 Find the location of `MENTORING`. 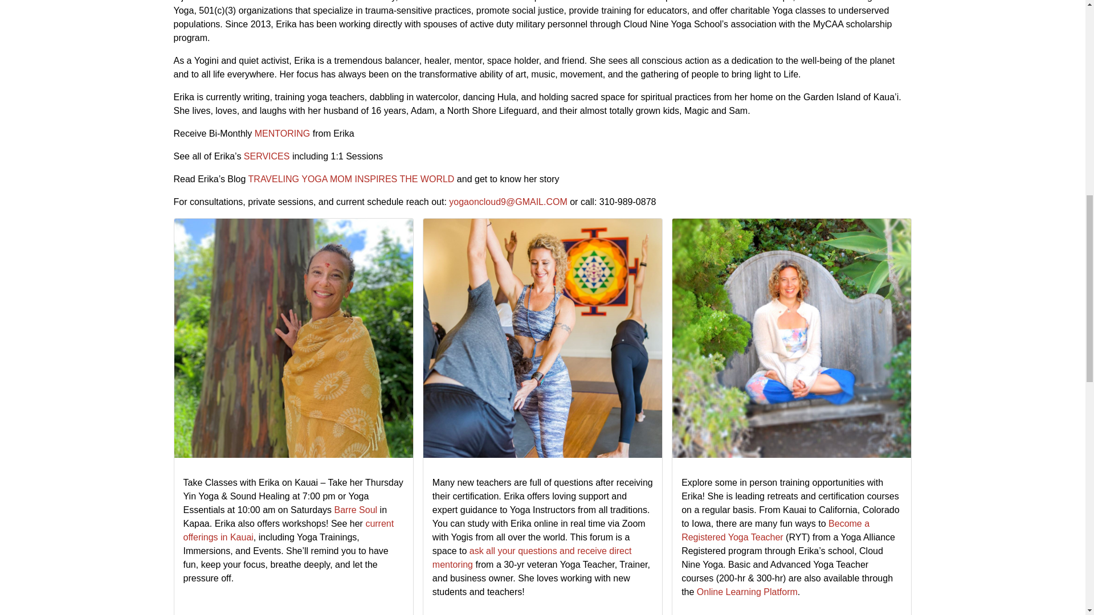

MENTORING is located at coordinates (282, 133).